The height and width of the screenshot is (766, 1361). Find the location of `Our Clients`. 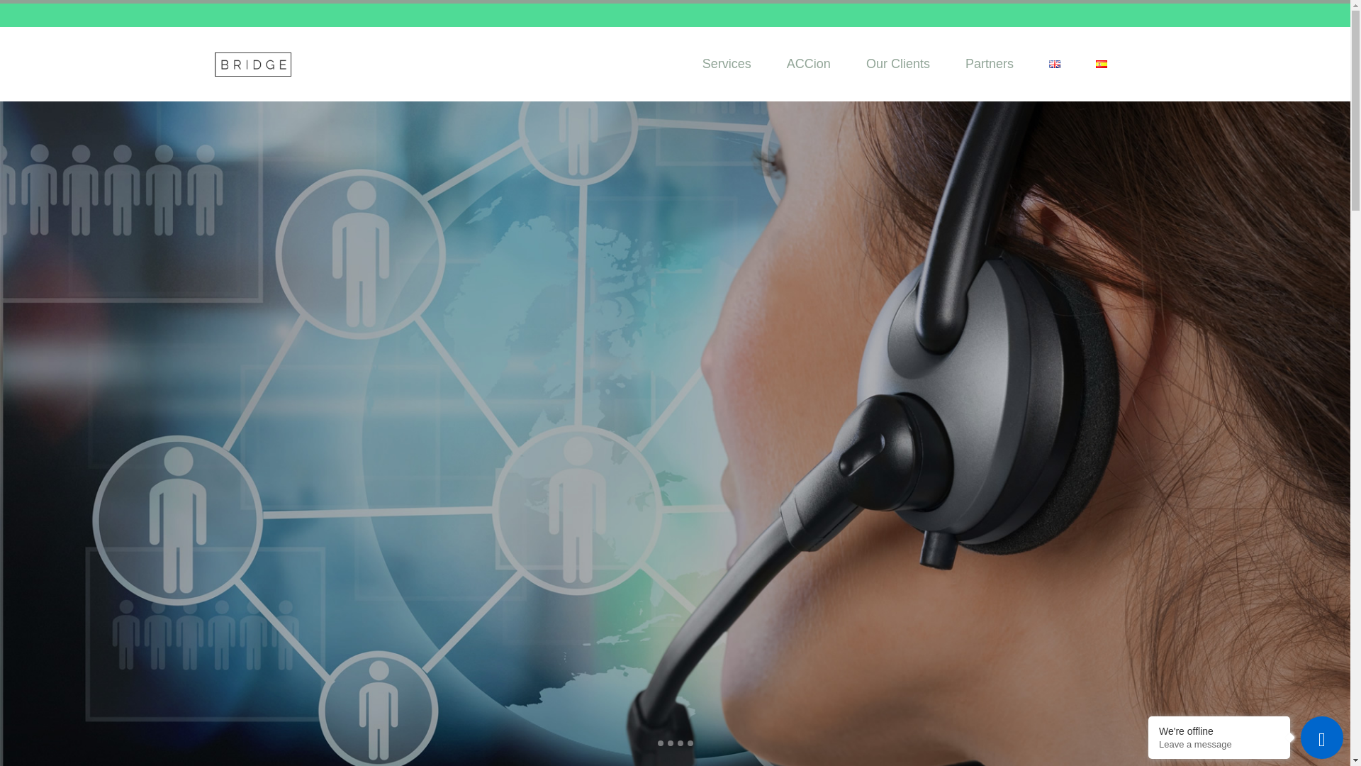

Our Clients is located at coordinates (897, 64).